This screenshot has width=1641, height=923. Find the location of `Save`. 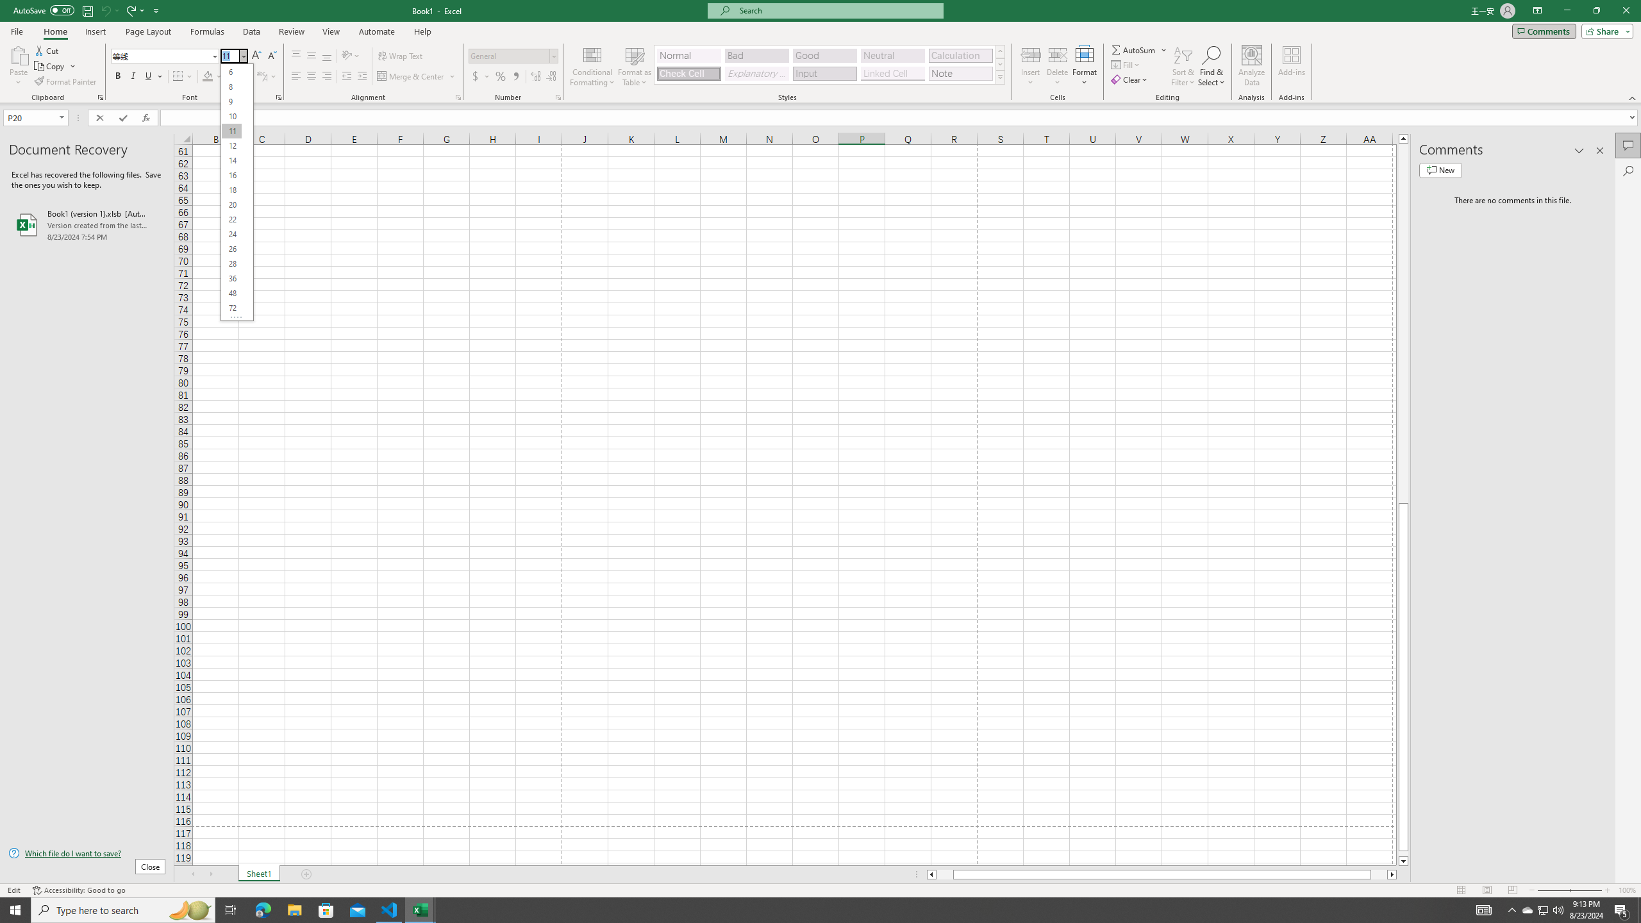

Save is located at coordinates (87, 10).